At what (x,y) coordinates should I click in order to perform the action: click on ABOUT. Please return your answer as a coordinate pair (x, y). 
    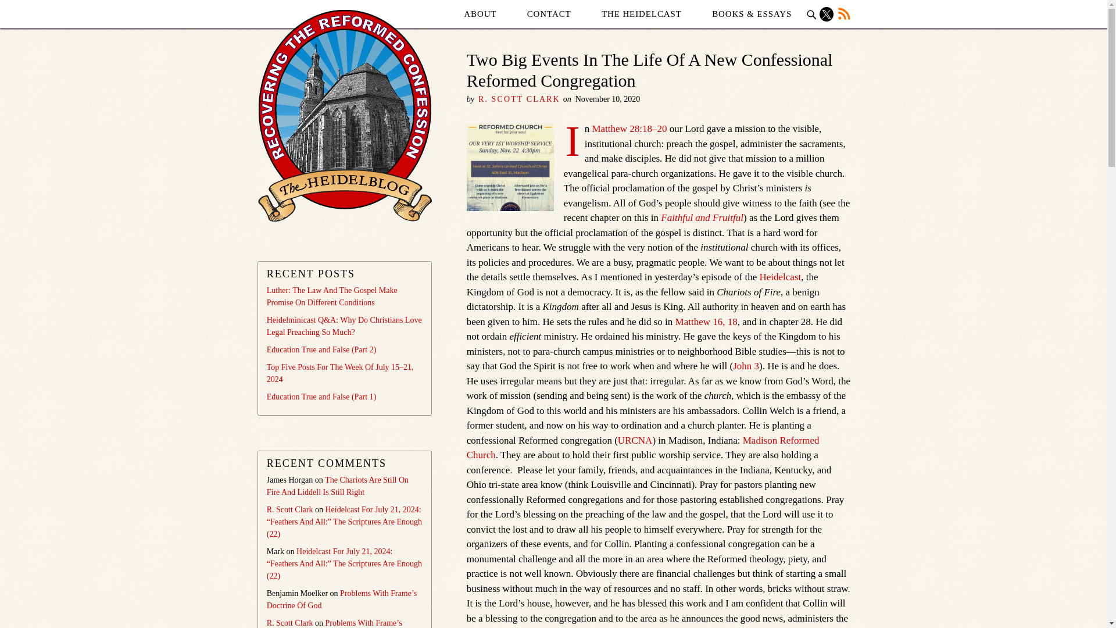
    Looking at the image, I should click on (480, 14).